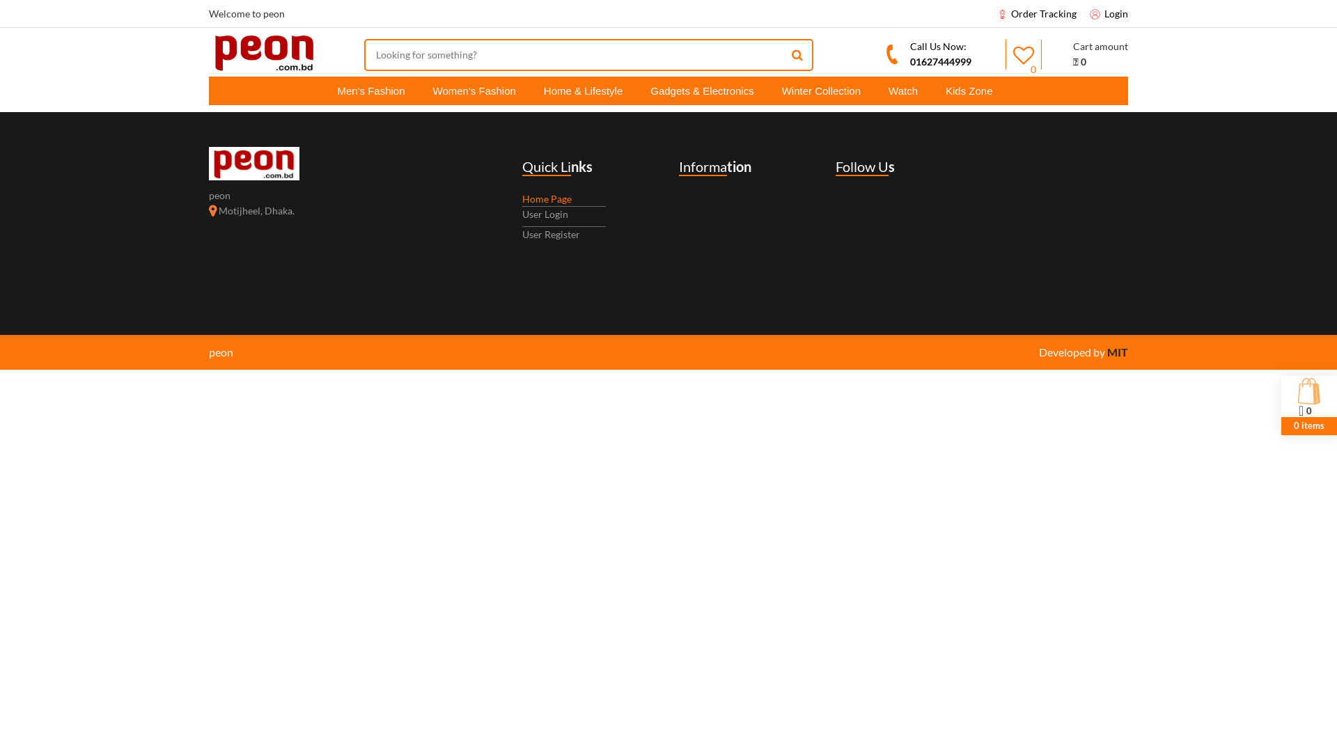 This screenshot has height=752, width=1337. Describe the element at coordinates (1116, 13) in the screenshot. I see `Login` at that location.